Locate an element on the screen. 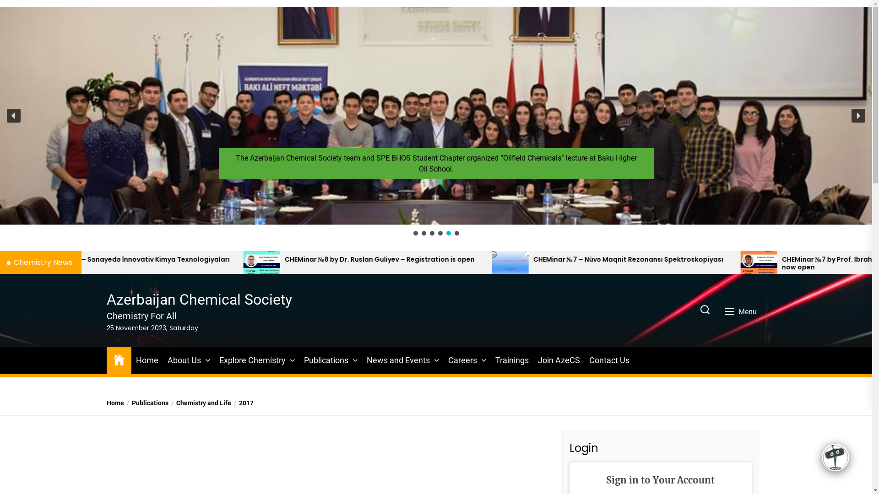 The height and width of the screenshot is (494, 879). Join AzeCS is located at coordinates (559, 360).